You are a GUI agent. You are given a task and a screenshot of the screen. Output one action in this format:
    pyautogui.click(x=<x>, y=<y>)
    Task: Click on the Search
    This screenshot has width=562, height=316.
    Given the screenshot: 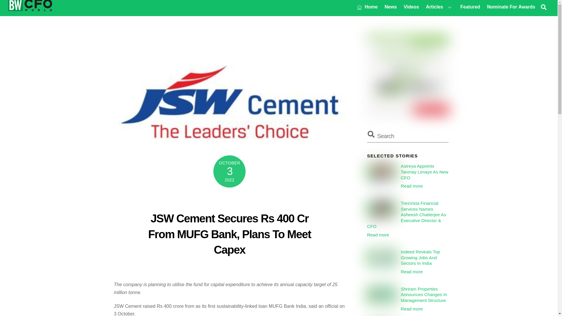 What is the action you would take?
    pyautogui.click(x=381, y=172)
    